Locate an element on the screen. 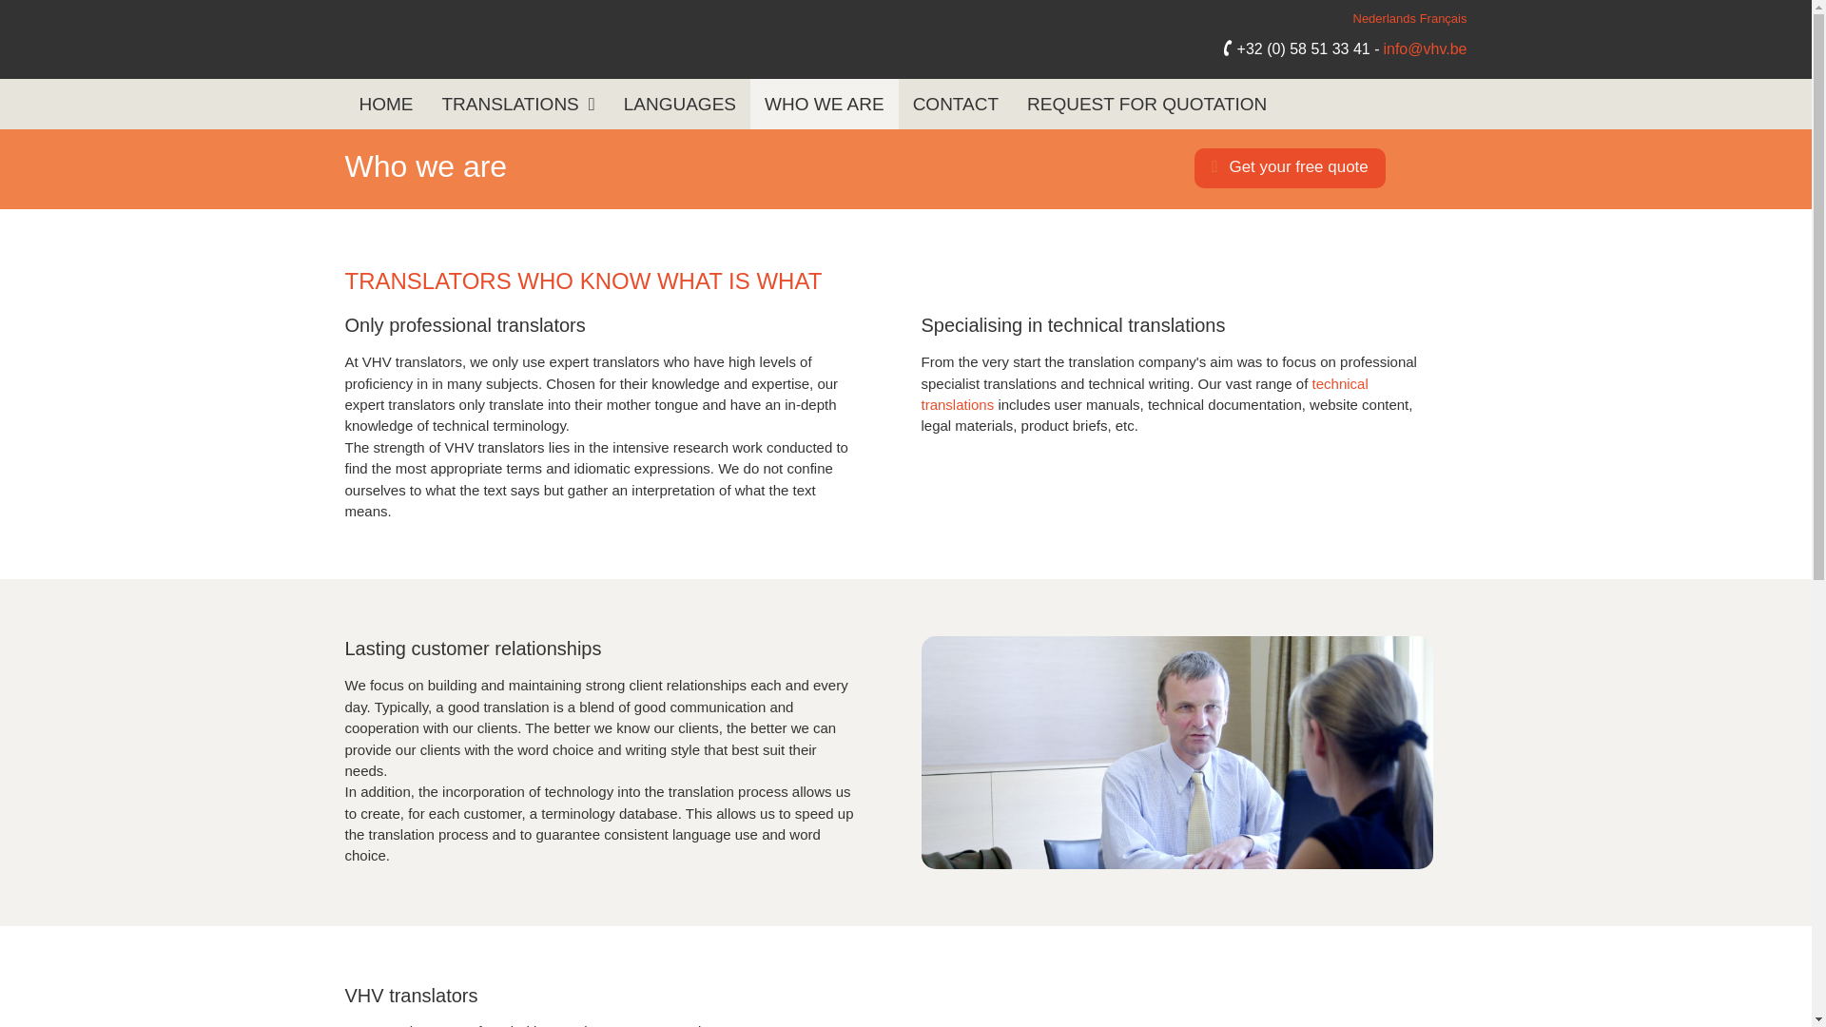  technical translations is located at coordinates (1143, 394).